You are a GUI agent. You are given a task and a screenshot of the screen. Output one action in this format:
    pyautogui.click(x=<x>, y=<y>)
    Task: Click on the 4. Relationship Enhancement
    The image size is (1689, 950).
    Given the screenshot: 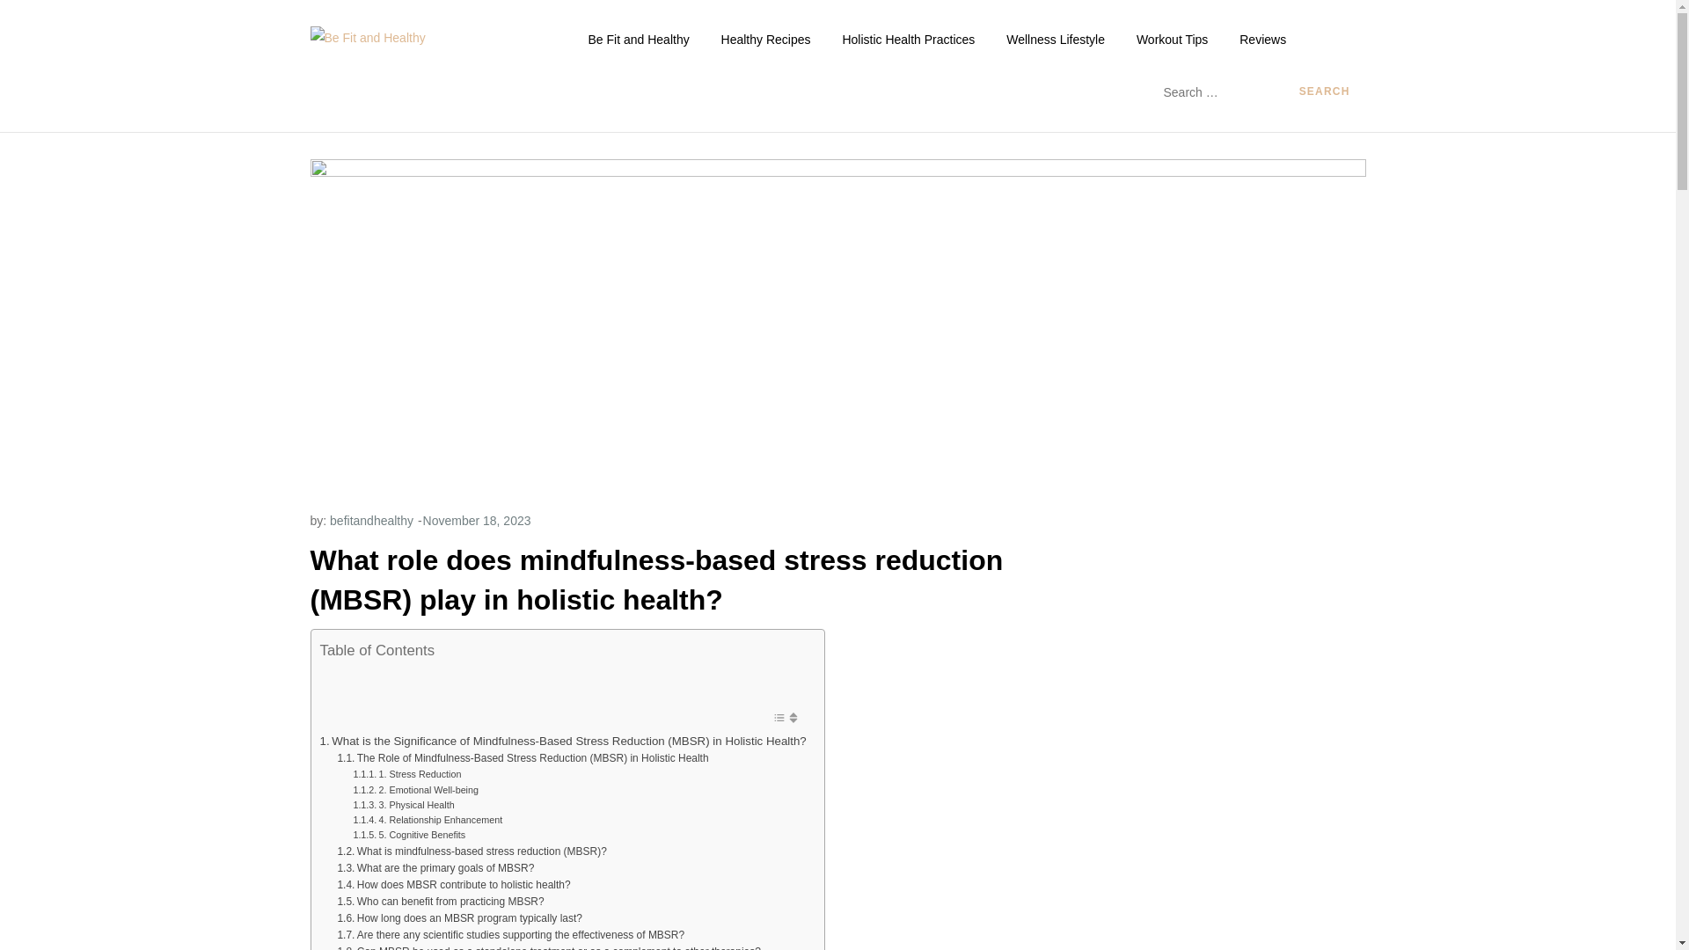 What is the action you would take?
    pyautogui.click(x=428, y=820)
    